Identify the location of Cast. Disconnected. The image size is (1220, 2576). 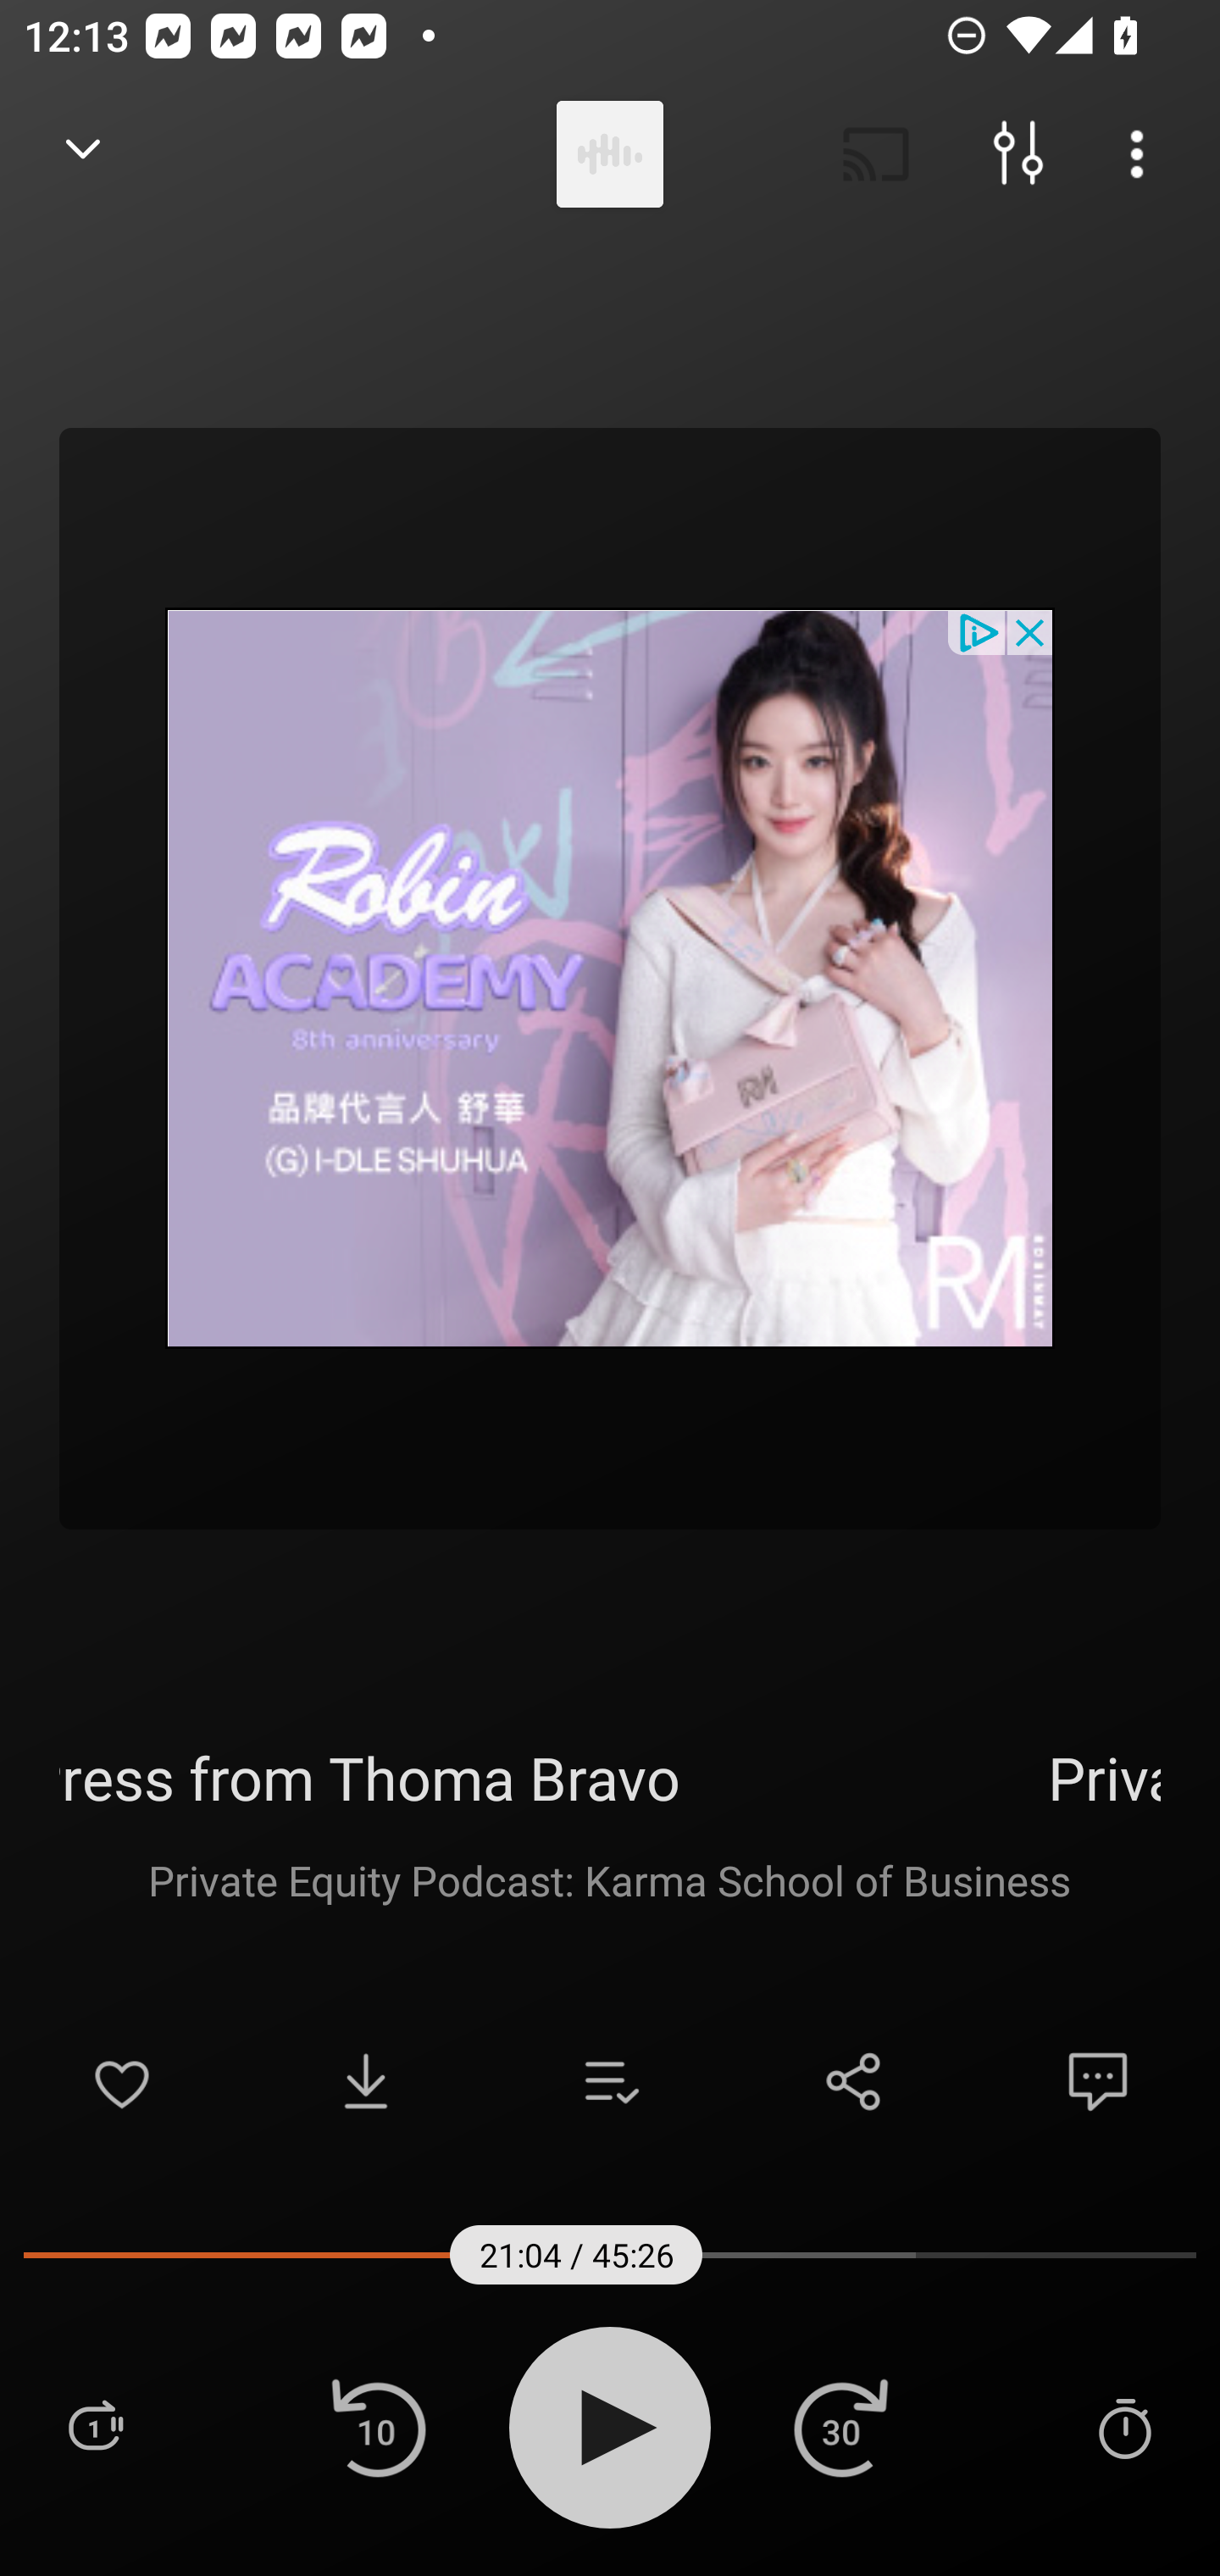
(876, 154).